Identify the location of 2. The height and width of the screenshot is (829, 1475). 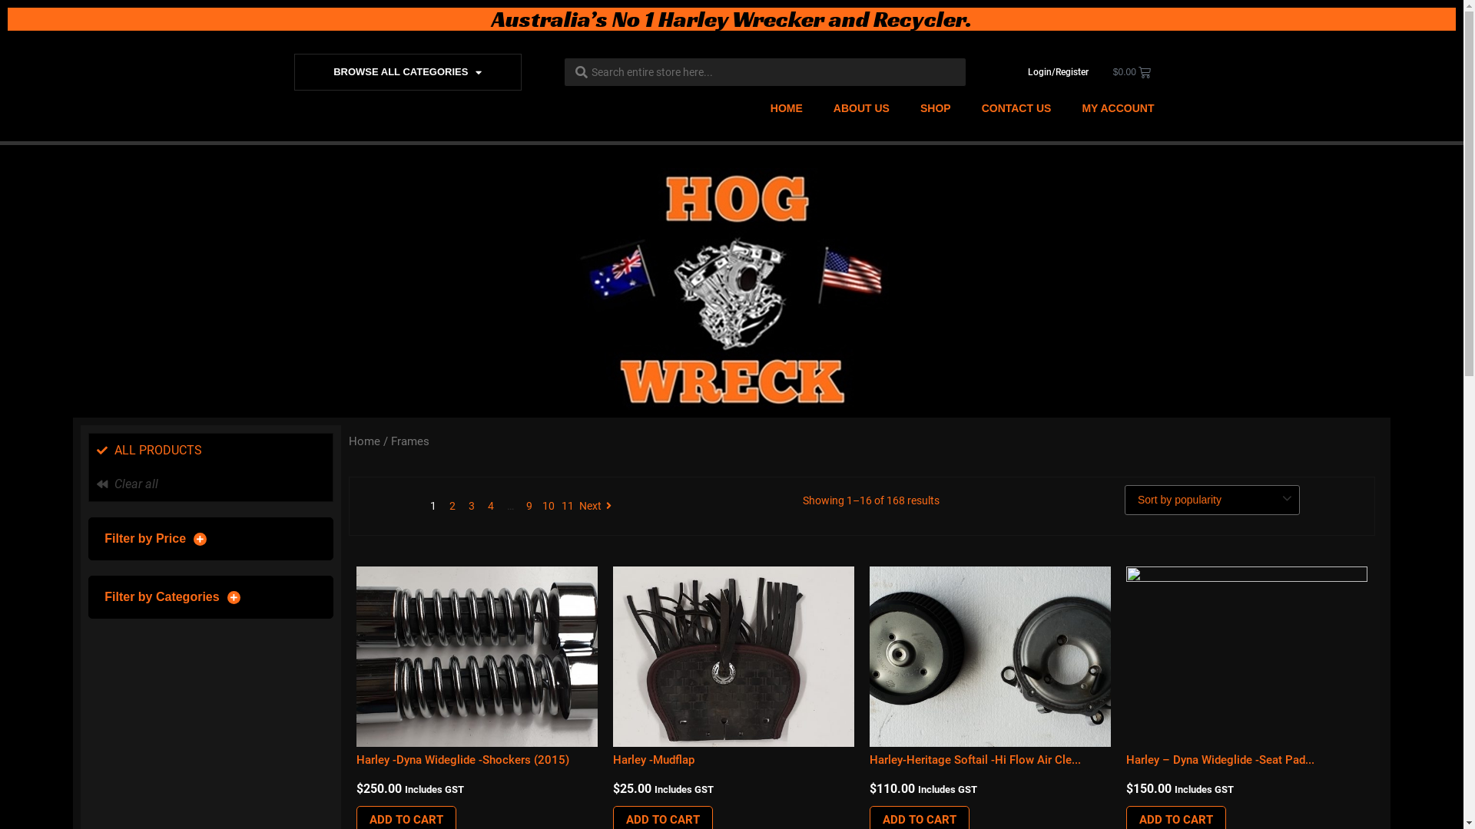
(452, 507).